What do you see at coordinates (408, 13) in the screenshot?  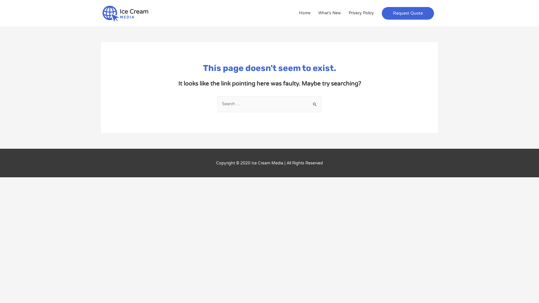 I see `Request Quote` at bounding box center [408, 13].